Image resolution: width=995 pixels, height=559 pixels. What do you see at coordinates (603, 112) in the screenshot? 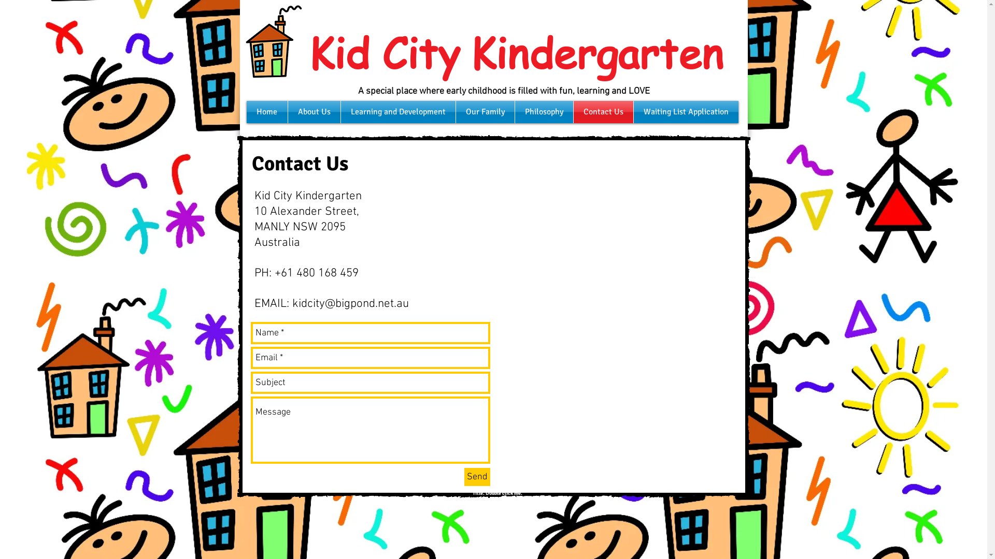
I see `Contact Us` at bounding box center [603, 112].